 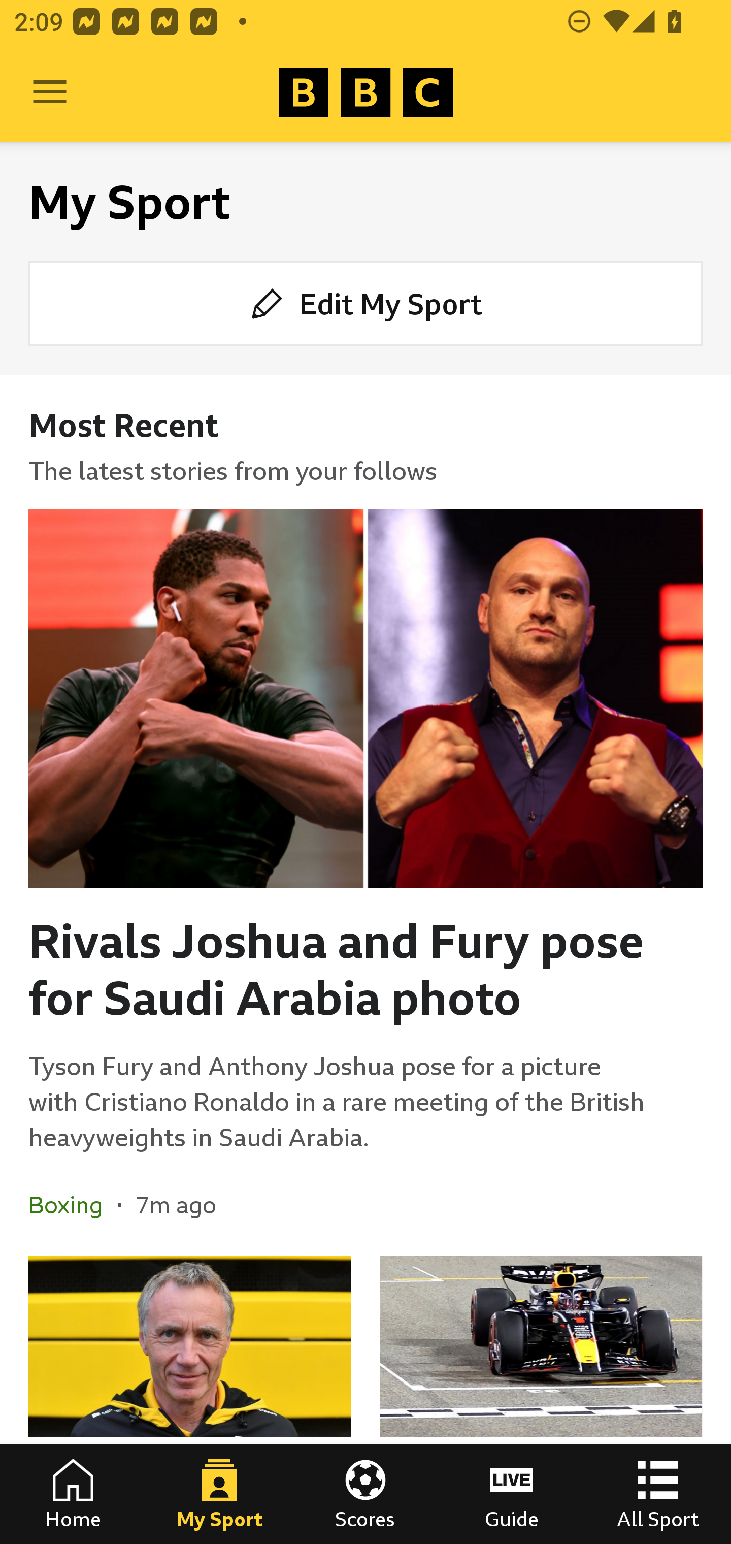 I want to click on Home, so click(x=73, y=1494).